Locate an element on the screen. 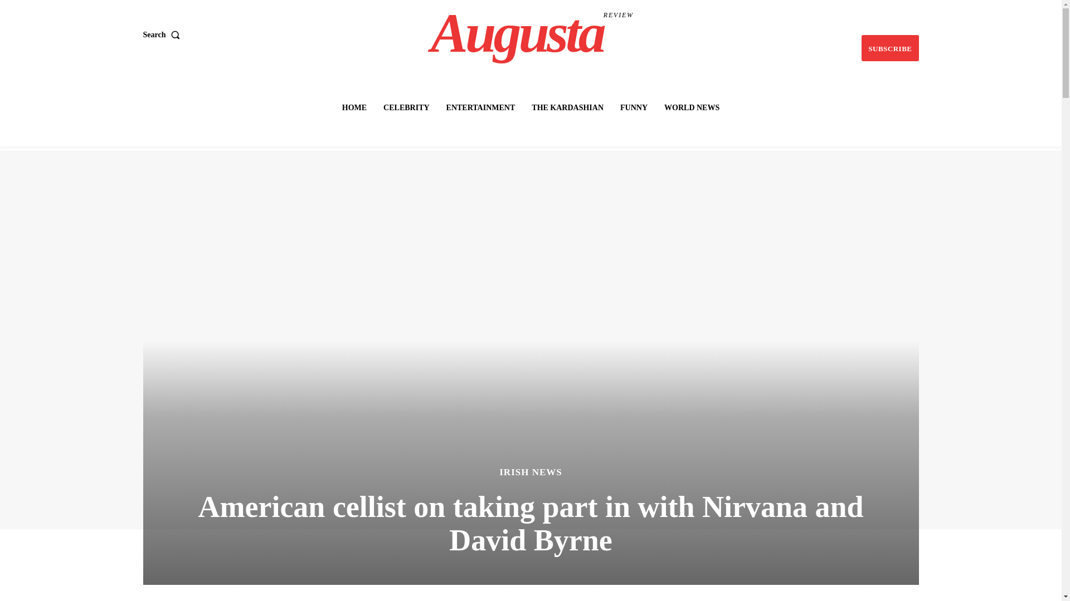 The width and height of the screenshot is (1070, 601). HOME is located at coordinates (354, 107).